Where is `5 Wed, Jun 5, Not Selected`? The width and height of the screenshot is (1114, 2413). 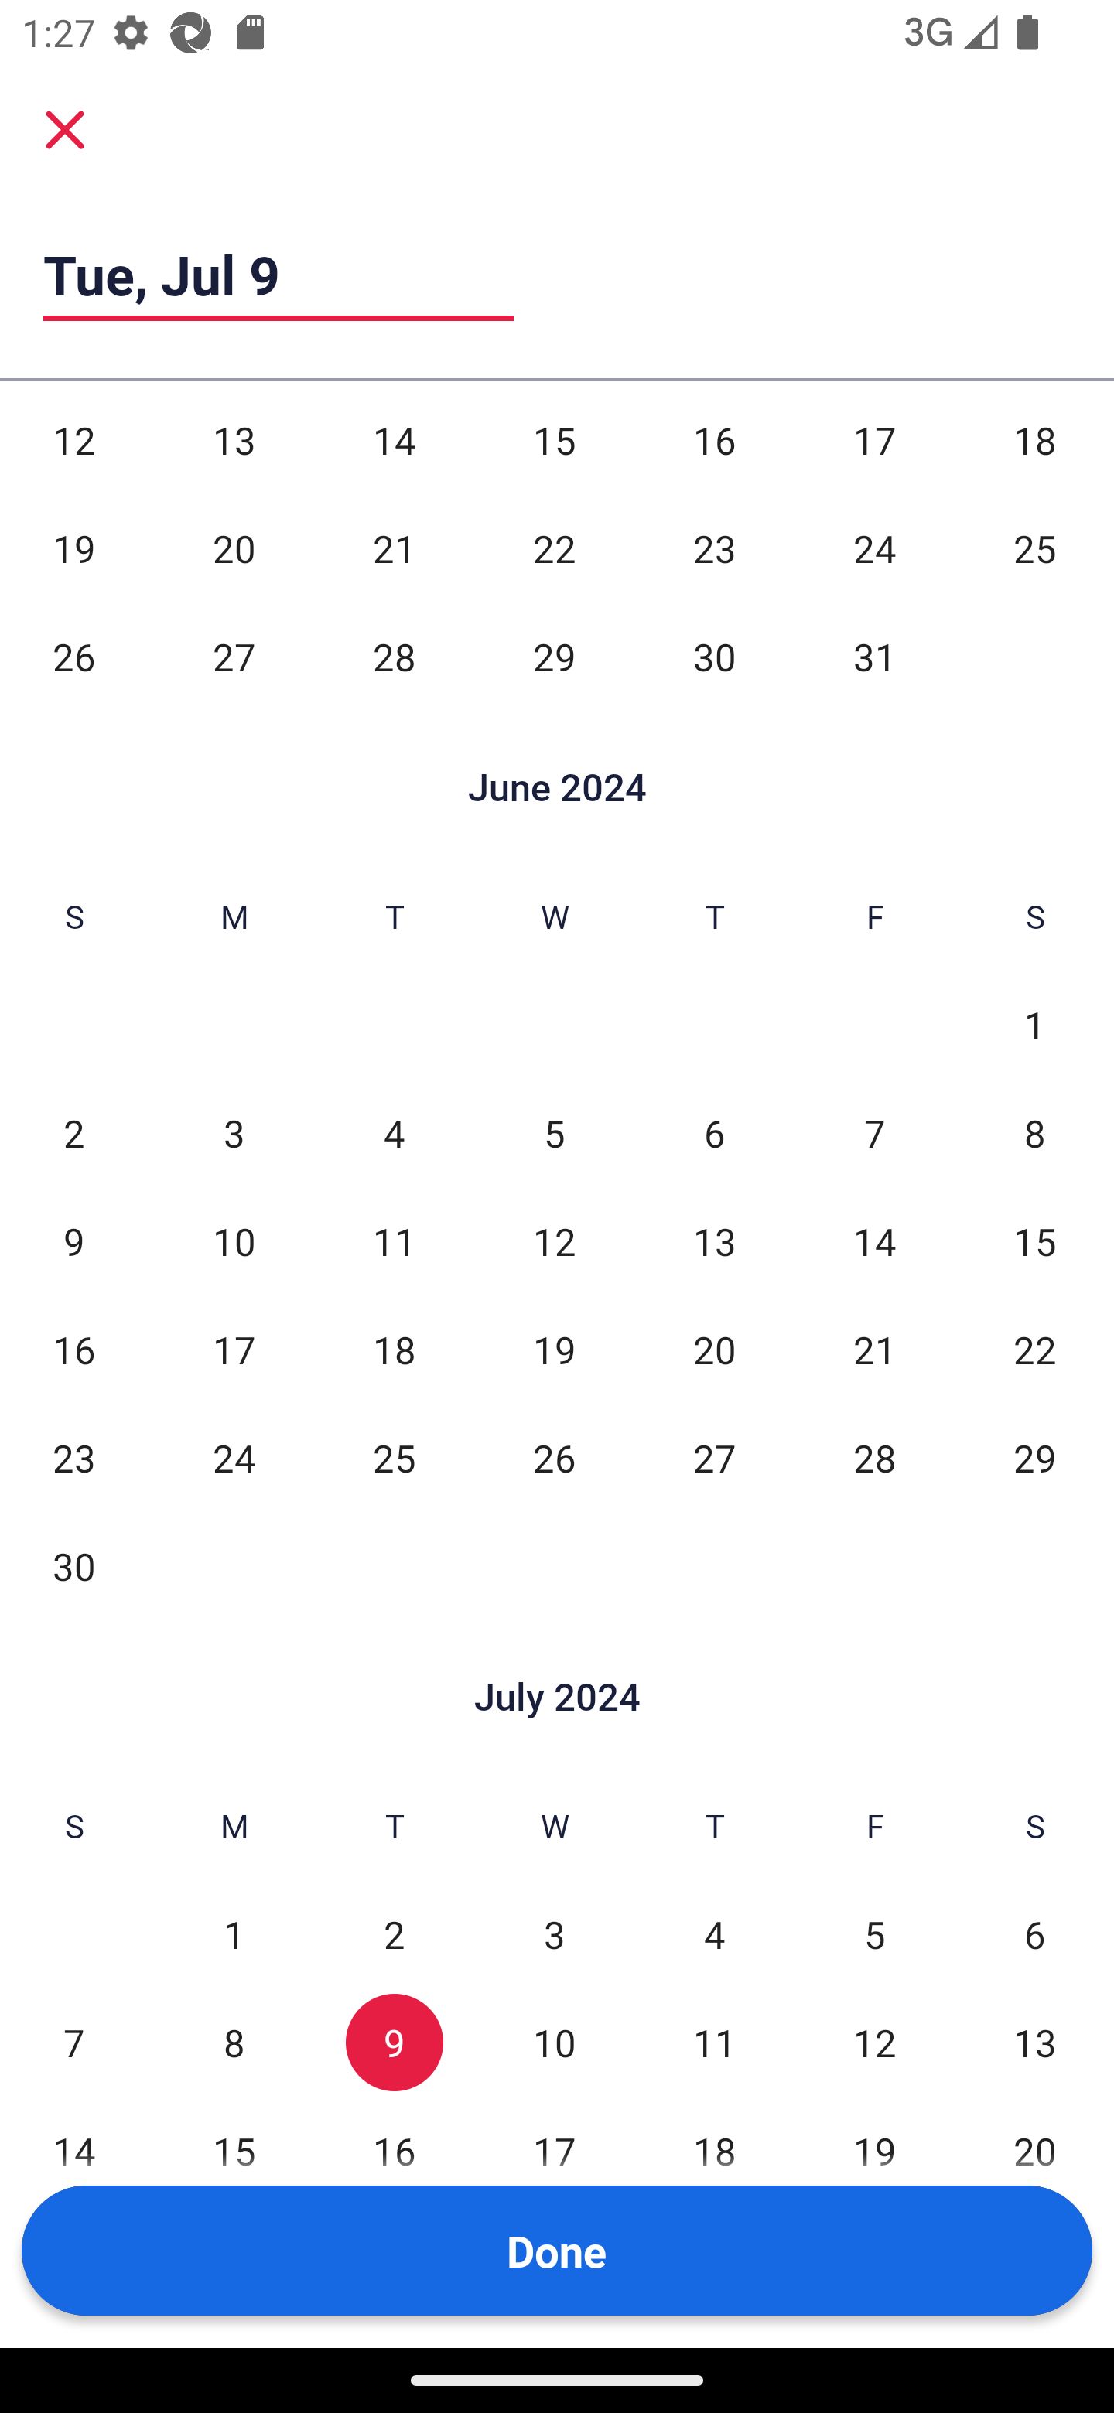
5 Wed, Jun 5, Not Selected is located at coordinates (554, 1132).